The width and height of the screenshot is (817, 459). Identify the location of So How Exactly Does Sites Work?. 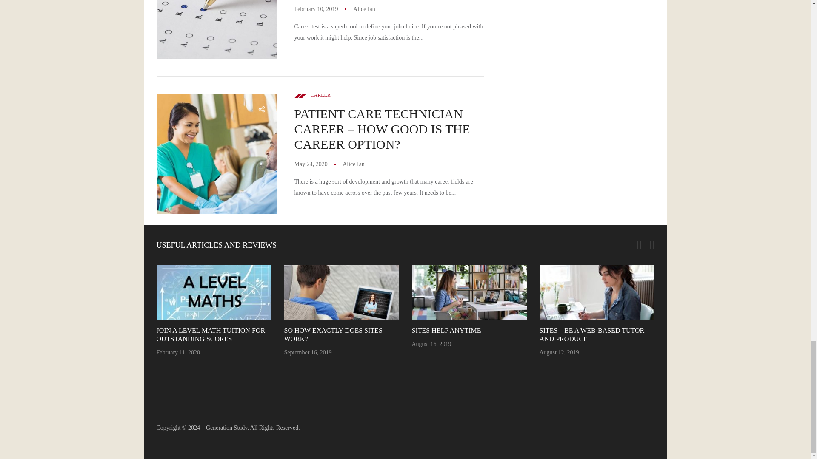
(342, 292).